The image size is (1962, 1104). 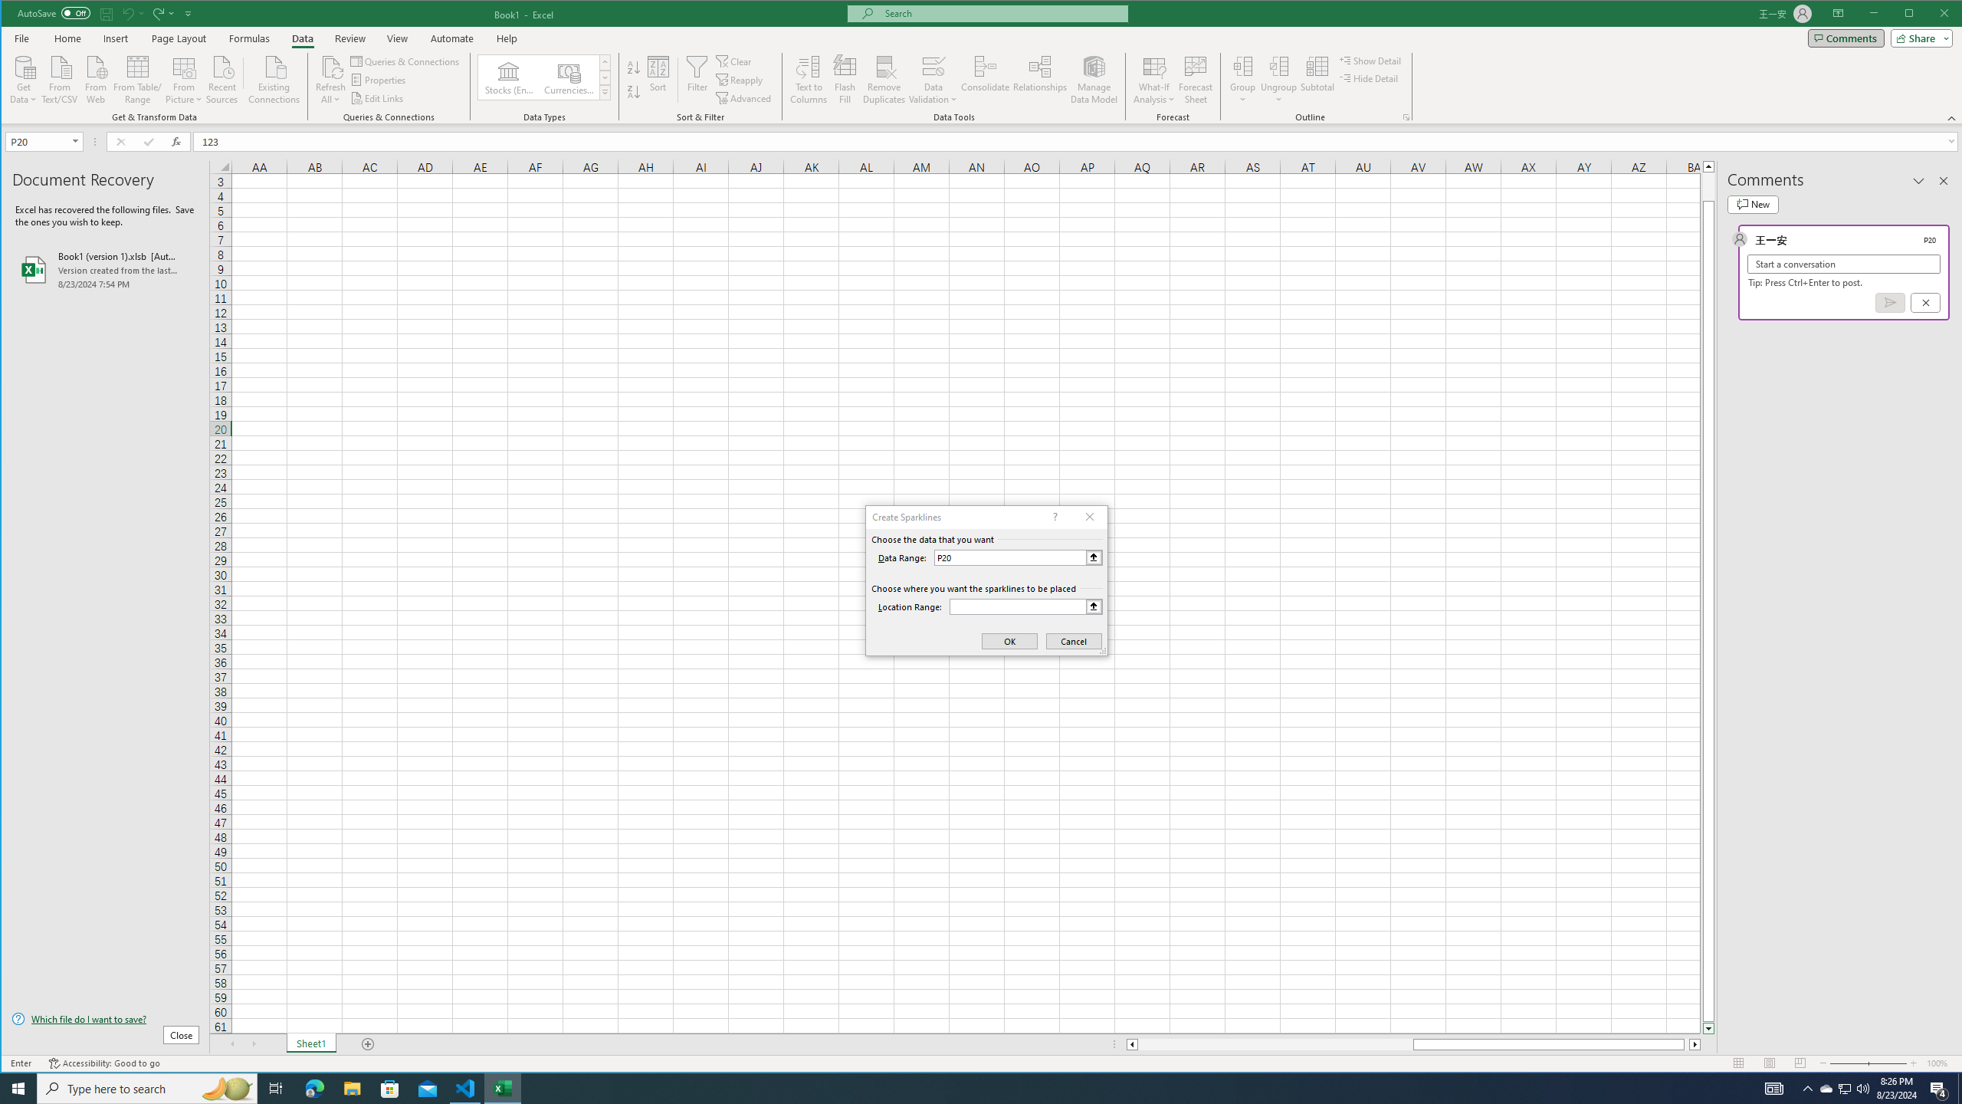 What do you see at coordinates (982, 62) in the screenshot?
I see `Class: MsoCommandBar` at bounding box center [982, 62].